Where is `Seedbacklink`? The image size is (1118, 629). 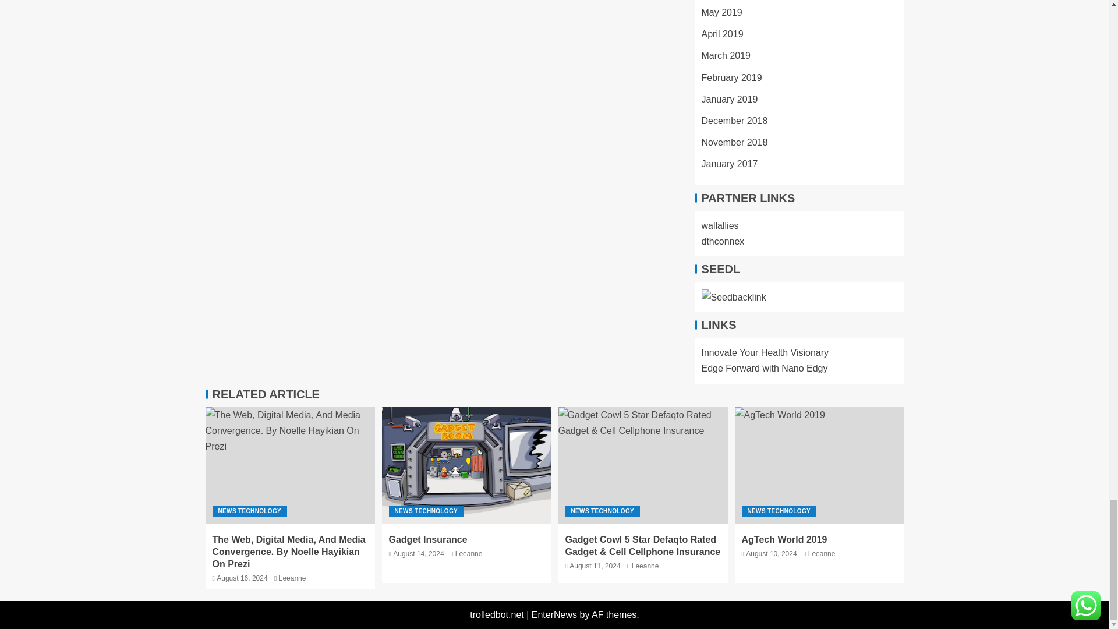 Seedbacklink is located at coordinates (733, 297).